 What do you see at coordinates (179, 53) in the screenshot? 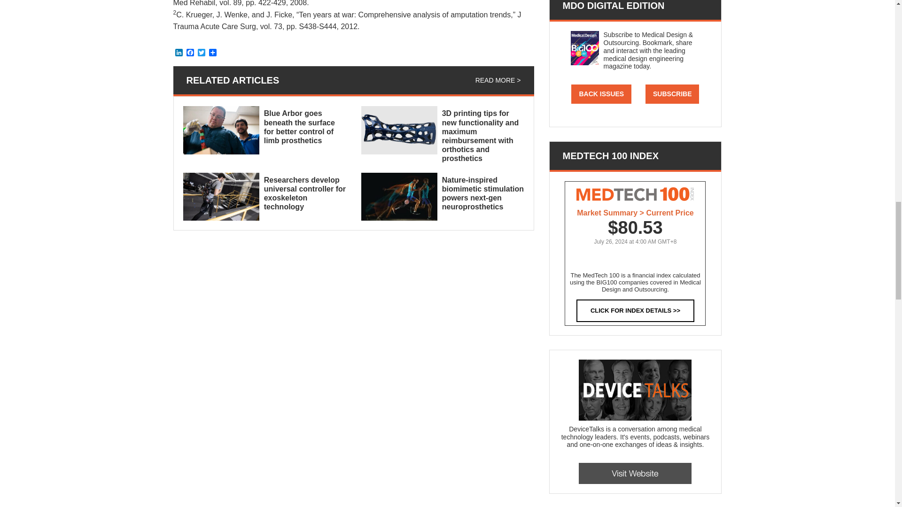
I see `LinkedIn` at bounding box center [179, 53].